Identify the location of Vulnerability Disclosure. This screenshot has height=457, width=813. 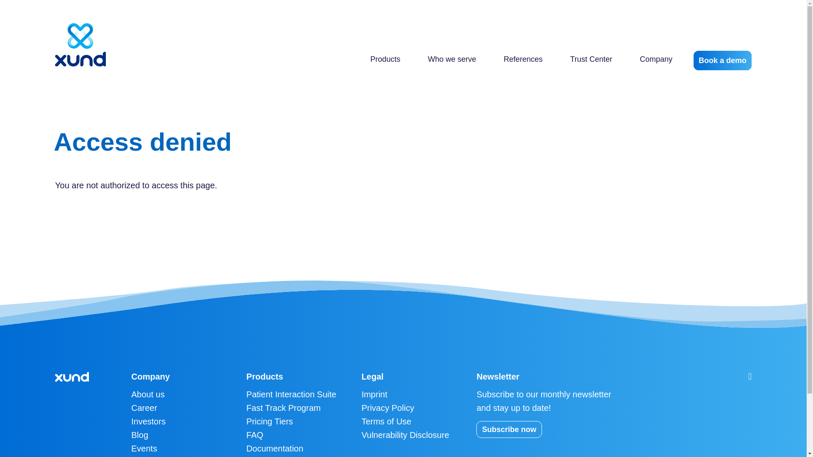
(406, 435).